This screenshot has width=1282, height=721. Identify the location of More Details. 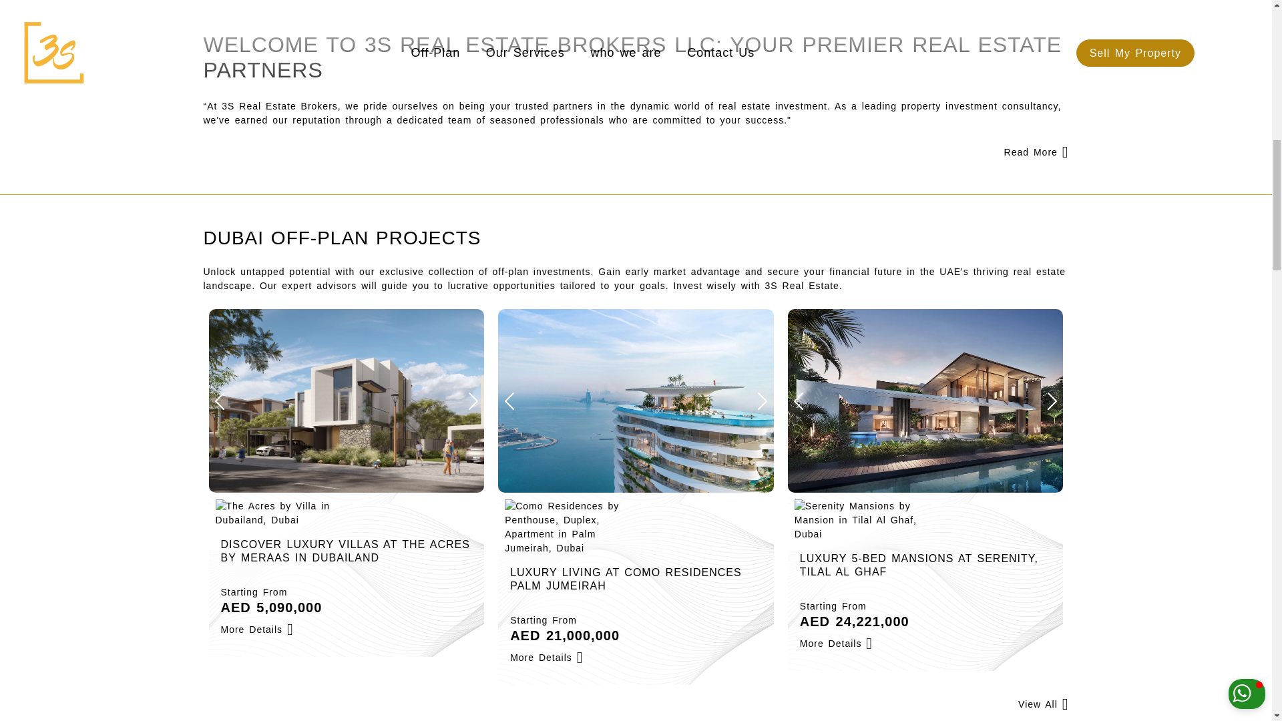
(925, 401).